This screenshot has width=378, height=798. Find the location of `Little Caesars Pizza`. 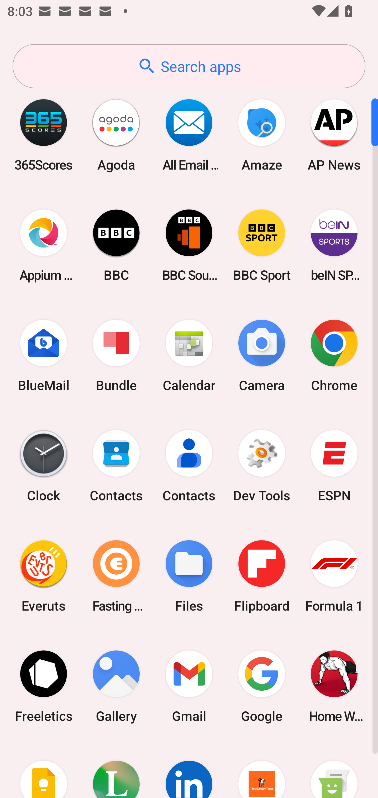

Little Caesars Pizza is located at coordinates (261, 770).